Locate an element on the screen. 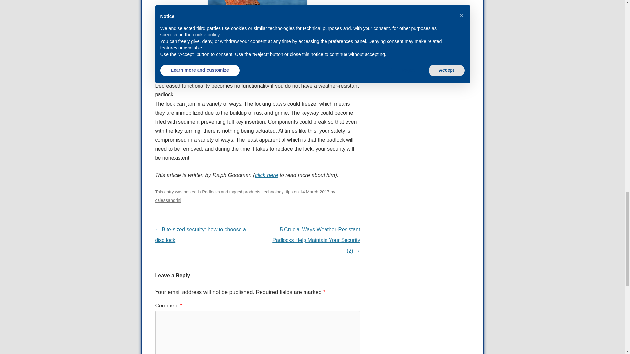 This screenshot has width=630, height=354. click here is located at coordinates (266, 175).